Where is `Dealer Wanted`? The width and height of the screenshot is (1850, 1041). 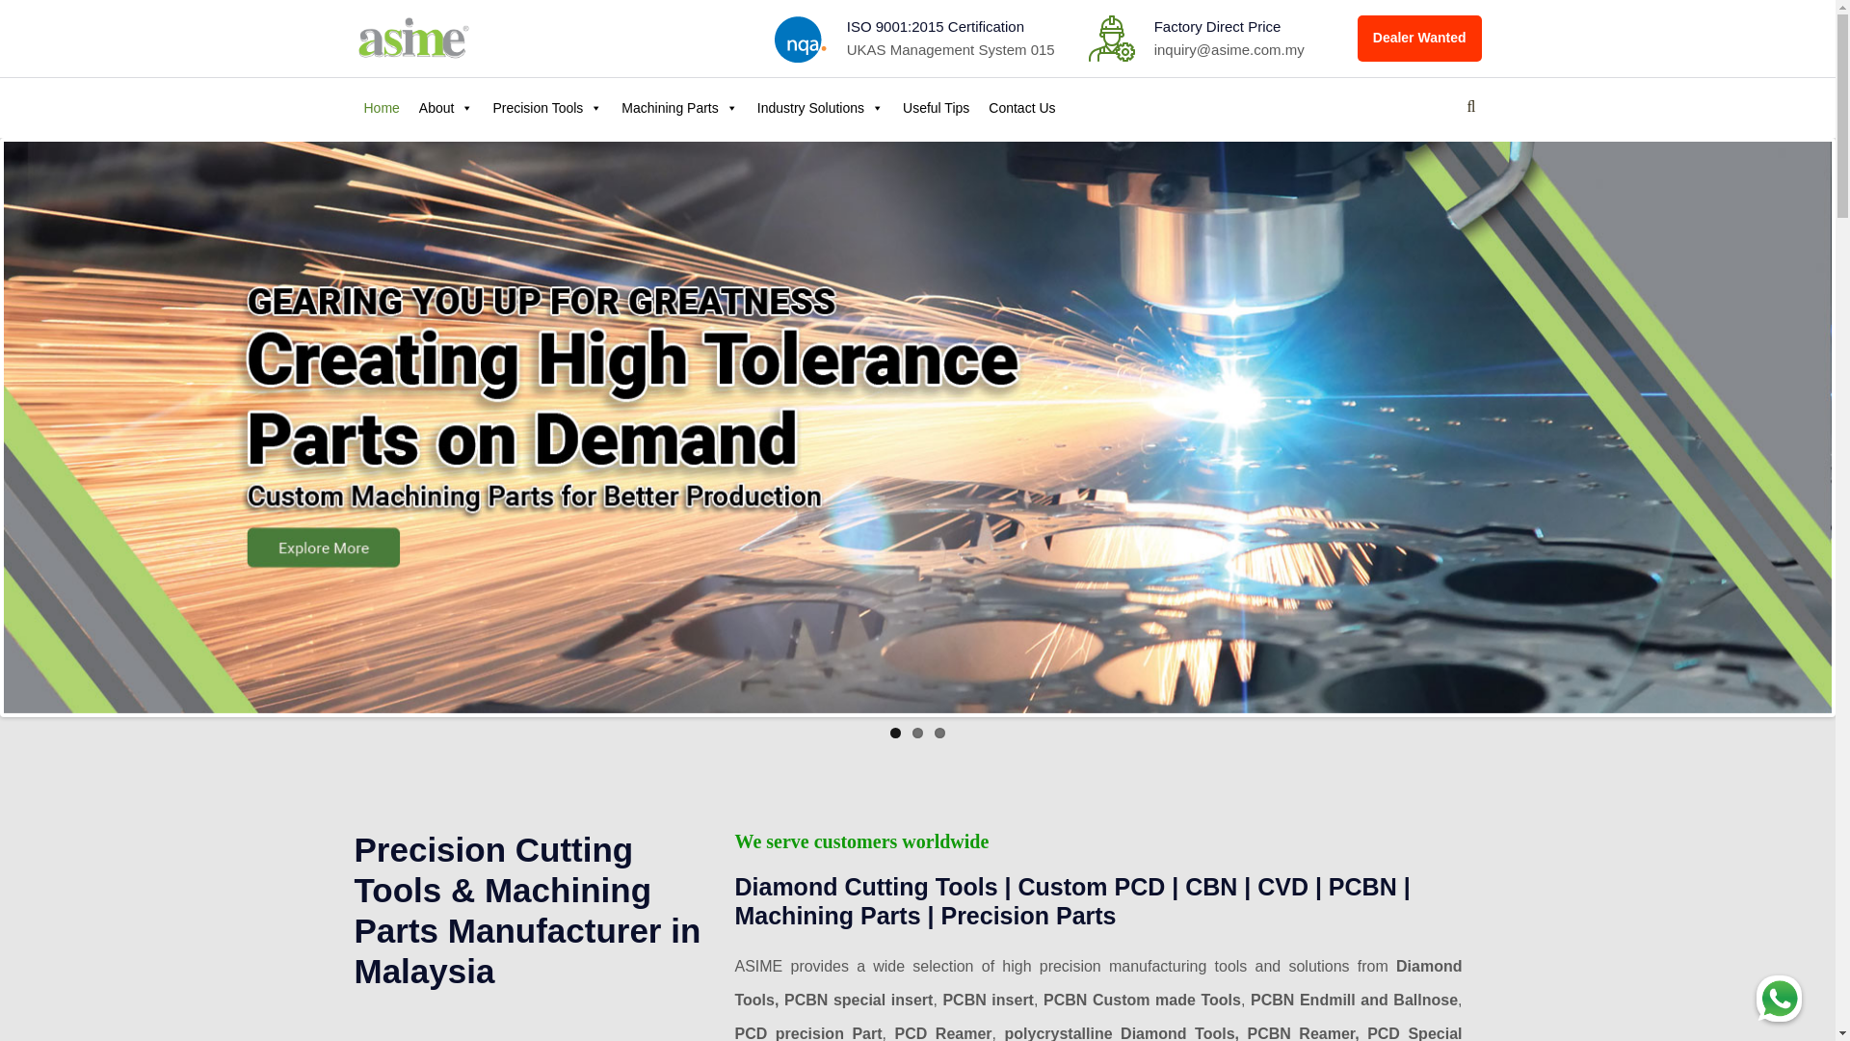 Dealer Wanted is located at coordinates (1419, 39).